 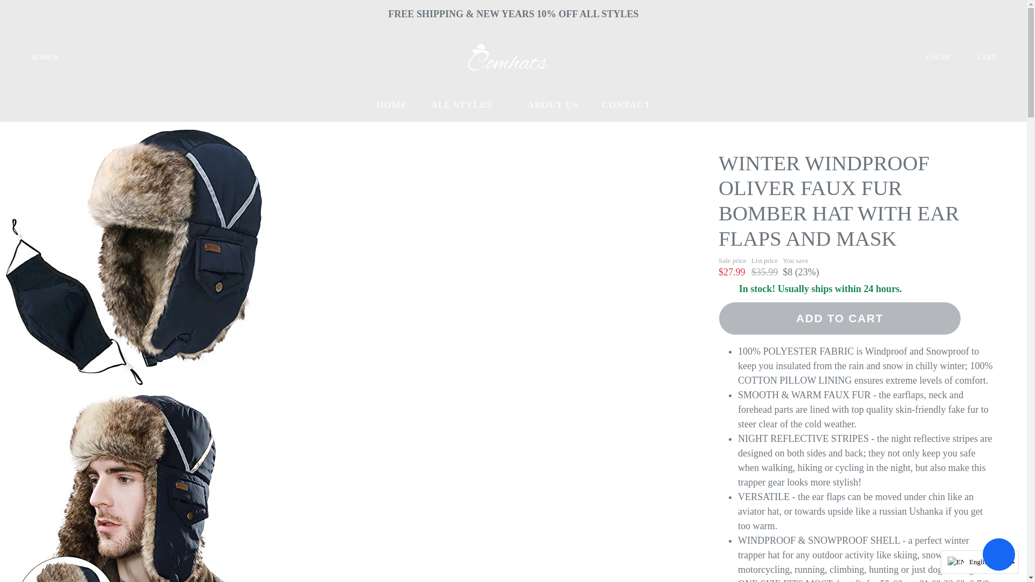 What do you see at coordinates (553, 105) in the screenshot?
I see `ABOUT US` at bounding box center [553, 105].